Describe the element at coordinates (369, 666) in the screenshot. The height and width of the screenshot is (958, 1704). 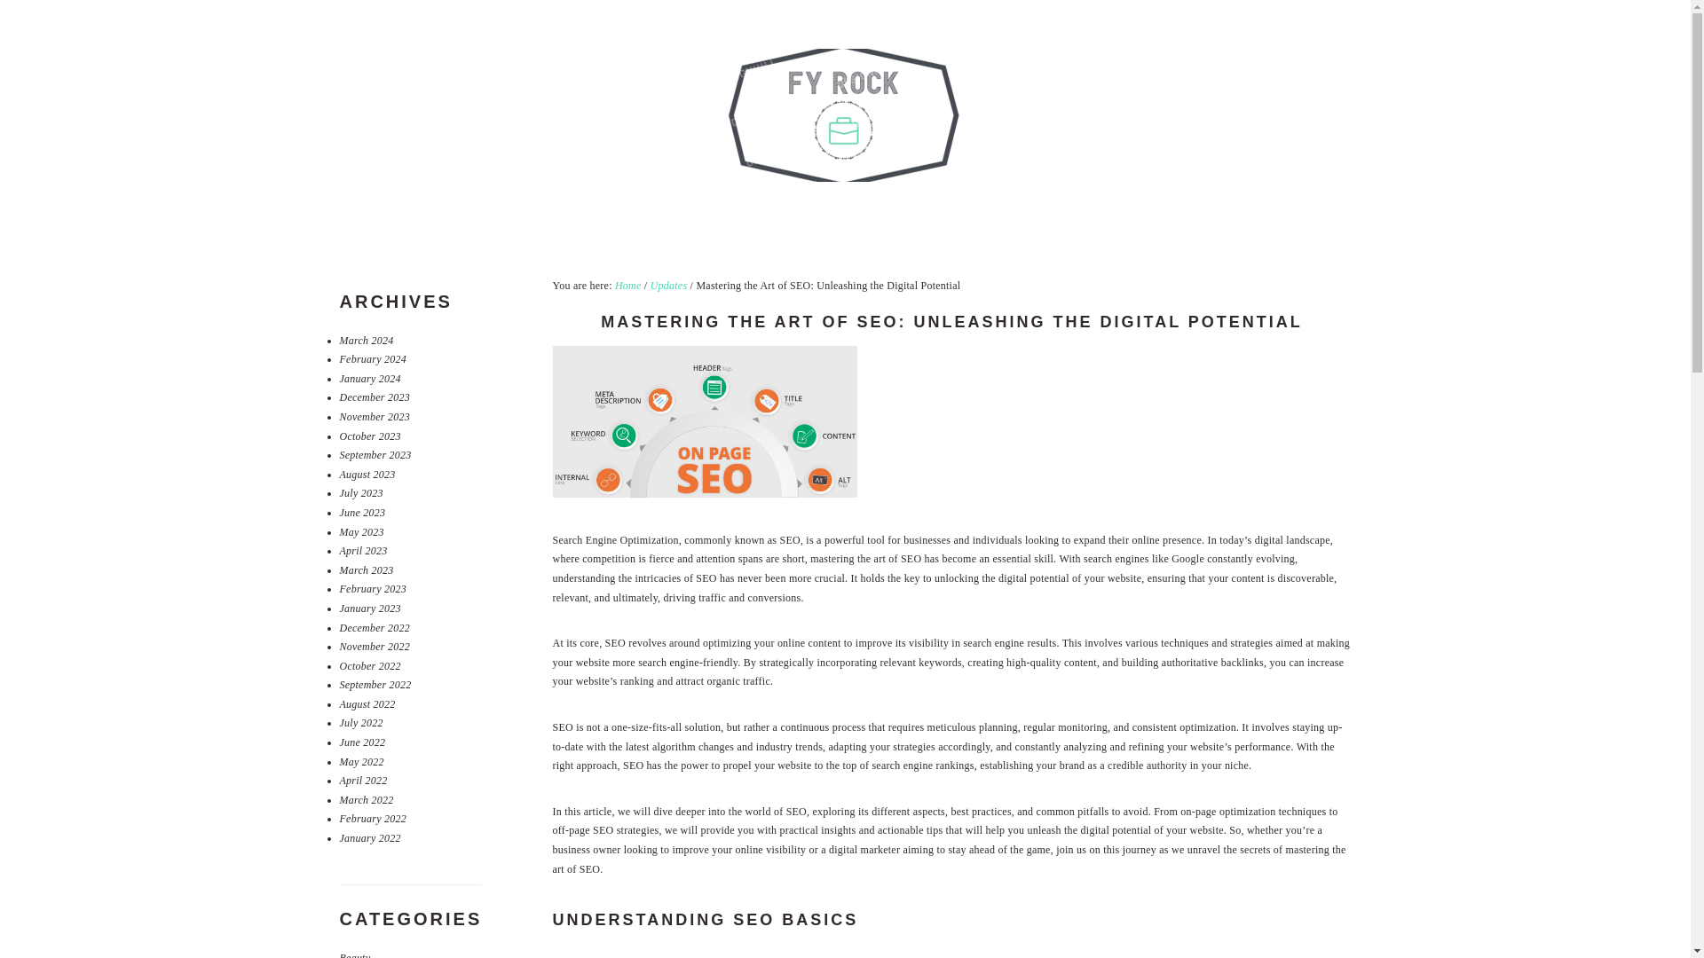
I see `October 2022` at that location.